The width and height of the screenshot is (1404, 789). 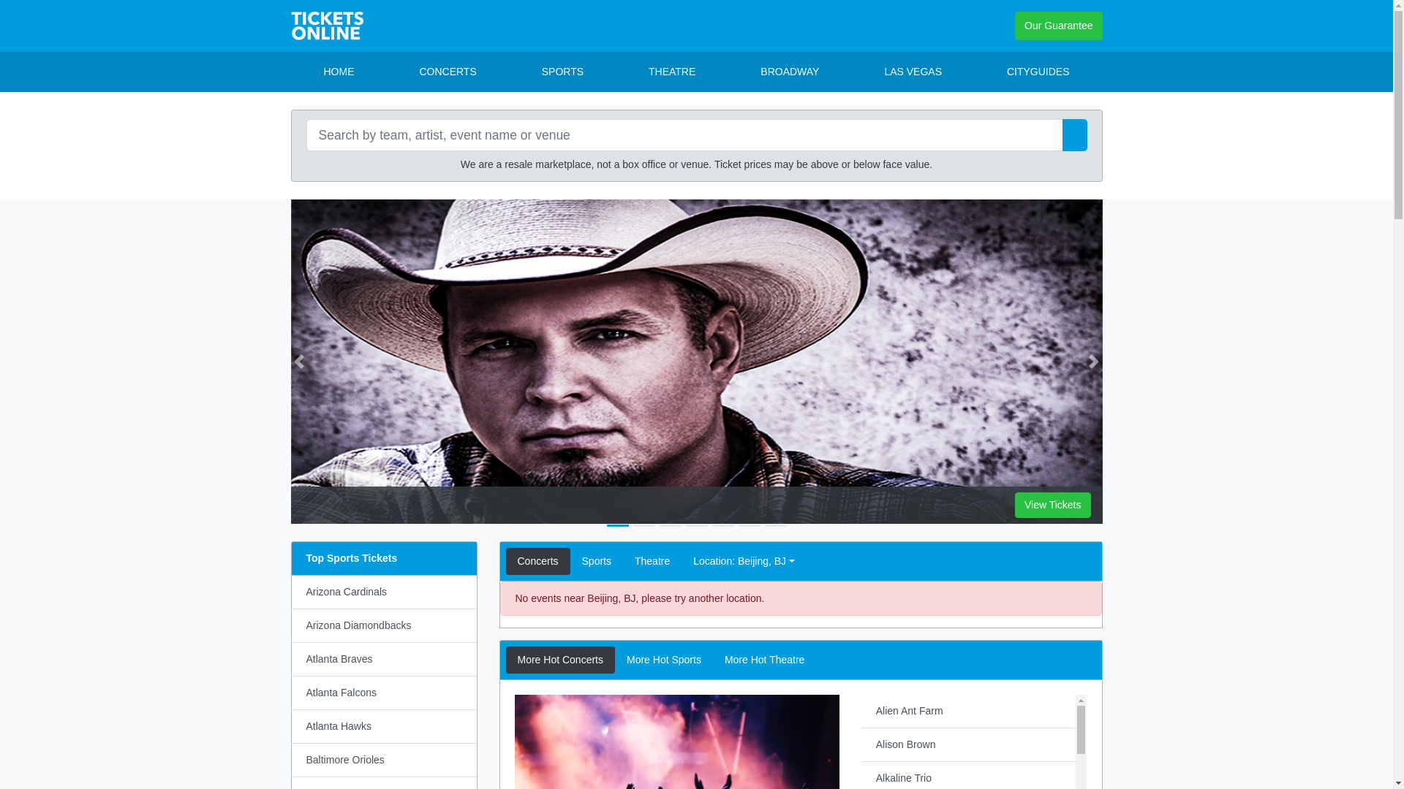 What do you see at coordinates (744, 561) in the screenshot?
I see `Location: Beijing, BJ` at bounding box center [744, 561].